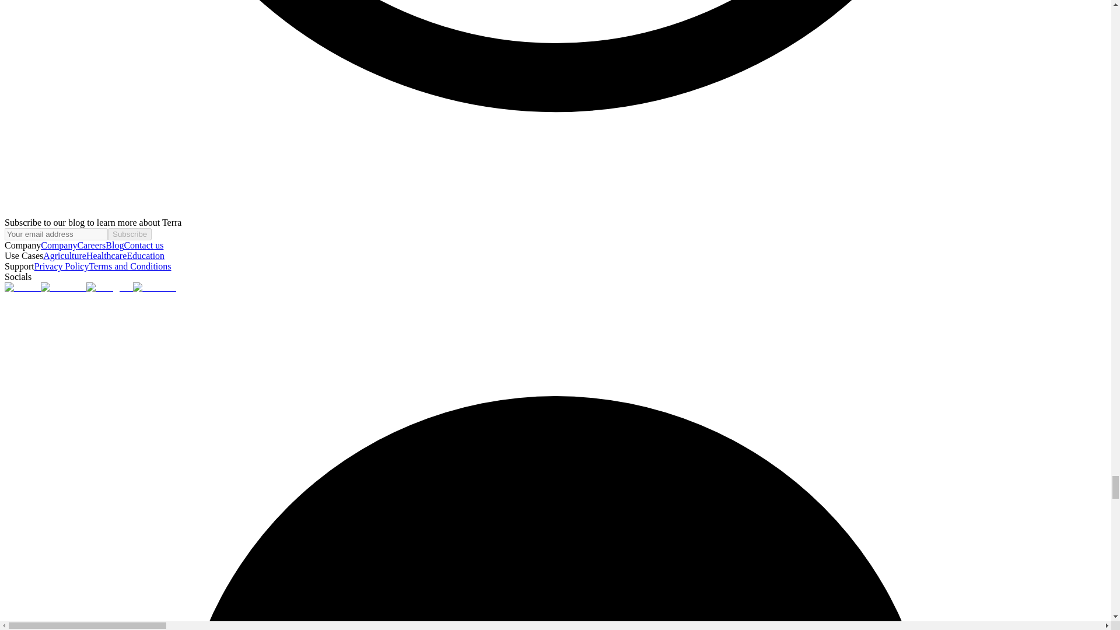  Describe the element at coordinates (114, 245) in the screenshot. I see `Blog` at that location.